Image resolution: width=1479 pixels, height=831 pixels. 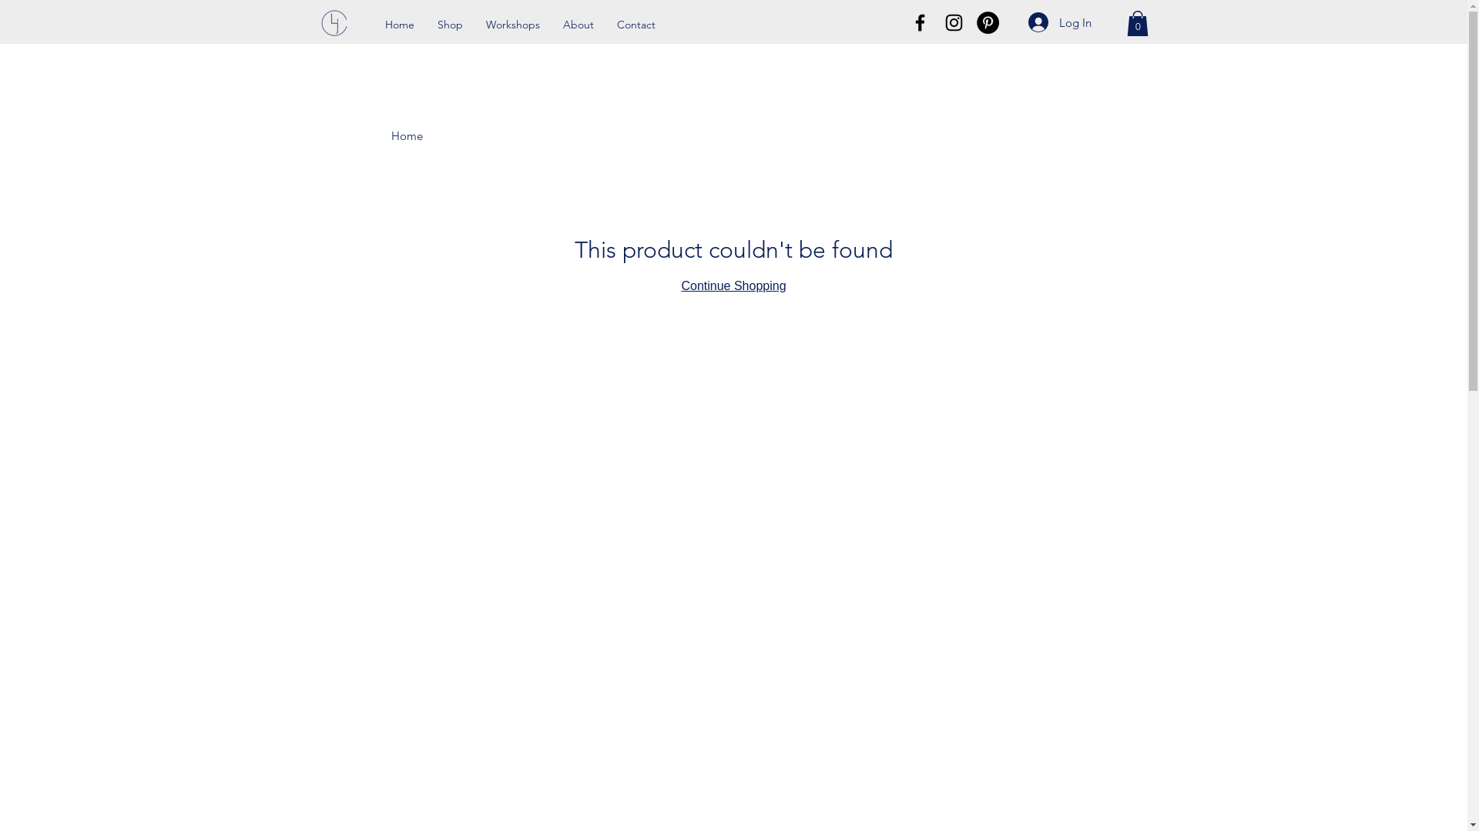 What do you see at coordinates (399, 25) in the screenshot?
I see `Home` at bounding box center [399, 25].